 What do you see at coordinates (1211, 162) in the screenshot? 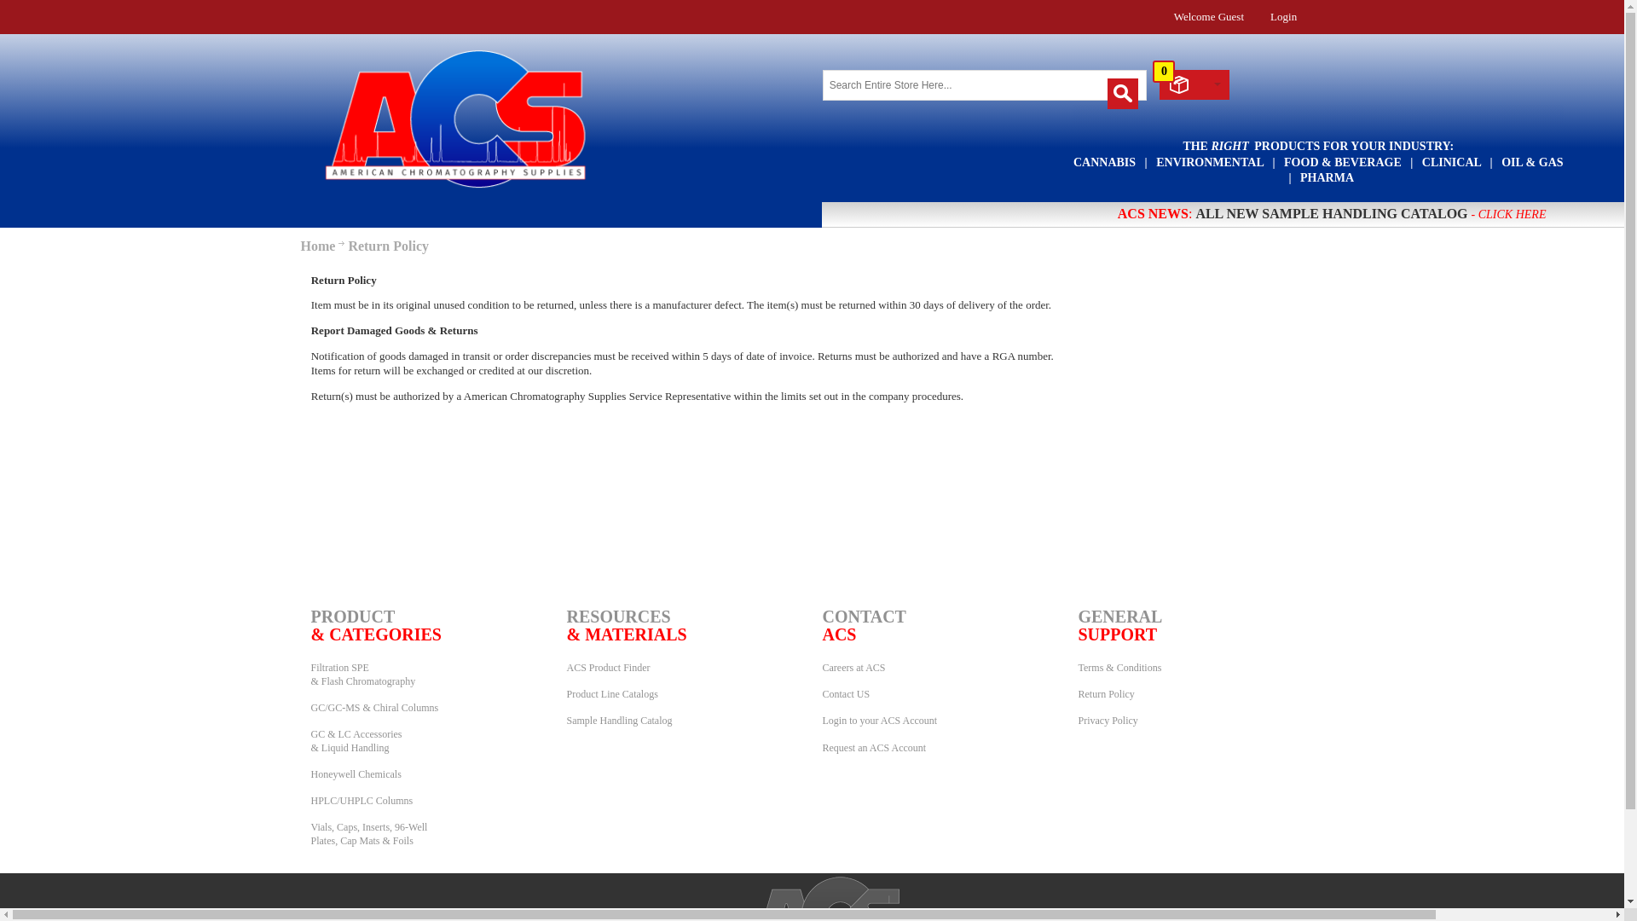
I see `ENVIRONMENTAL` at bounding box center [1211, 162].